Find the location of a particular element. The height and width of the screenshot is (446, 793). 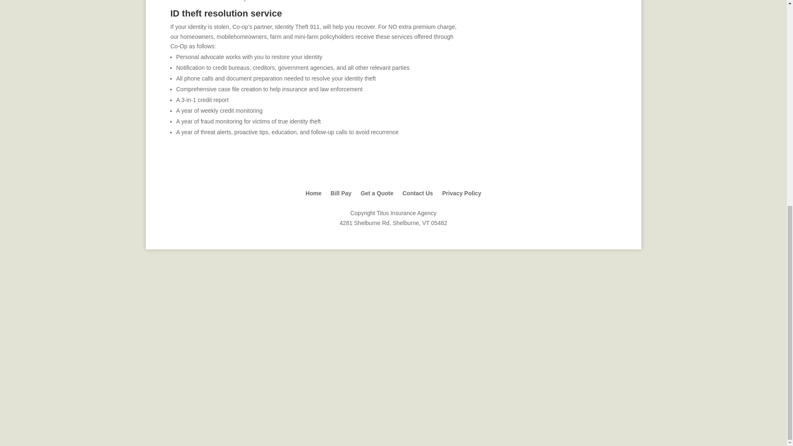

Bill Pay is located at coordinates (341, 199).